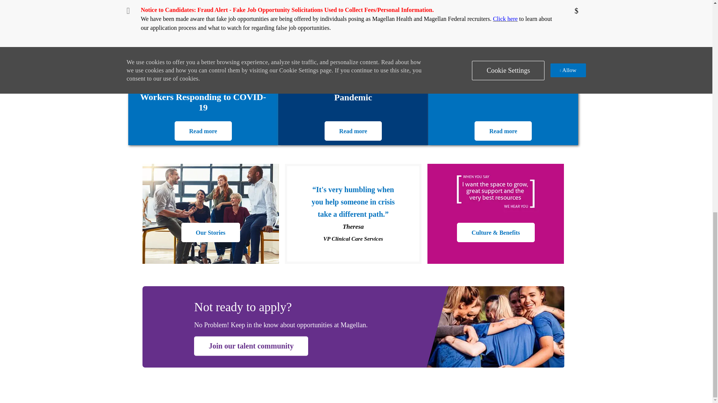 This screenshot has height=403, width=718. I want to click on Culture and Benefits, so click(495, 232).